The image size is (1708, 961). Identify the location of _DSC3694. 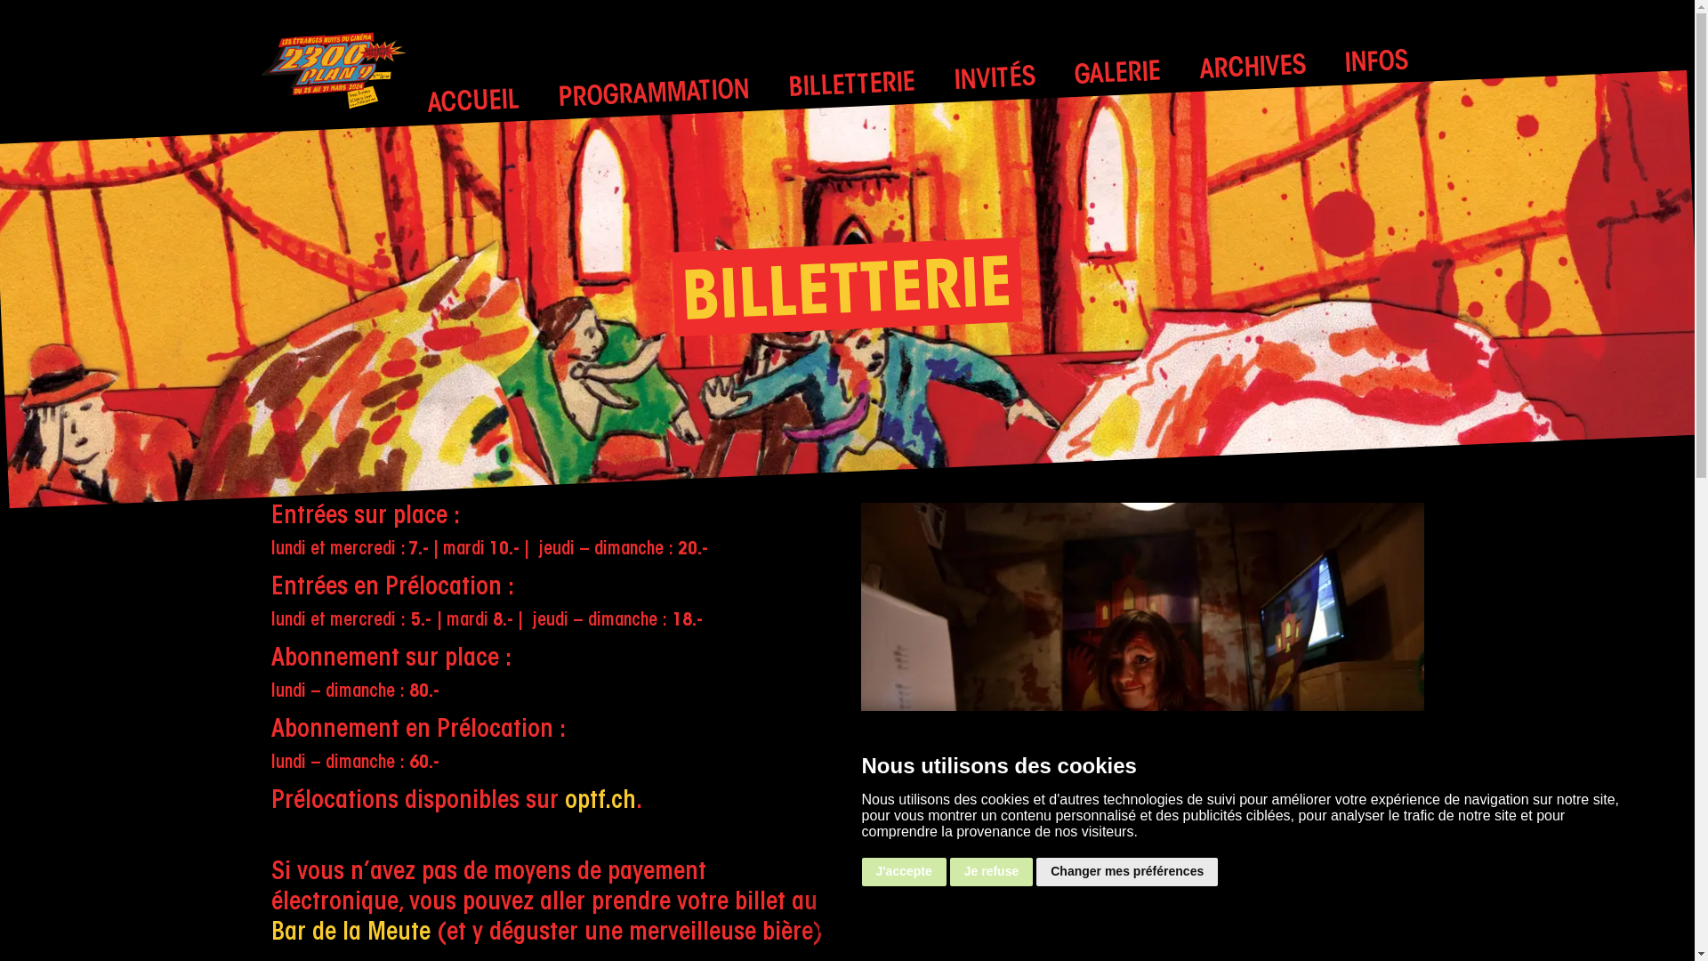
(1142, 690).